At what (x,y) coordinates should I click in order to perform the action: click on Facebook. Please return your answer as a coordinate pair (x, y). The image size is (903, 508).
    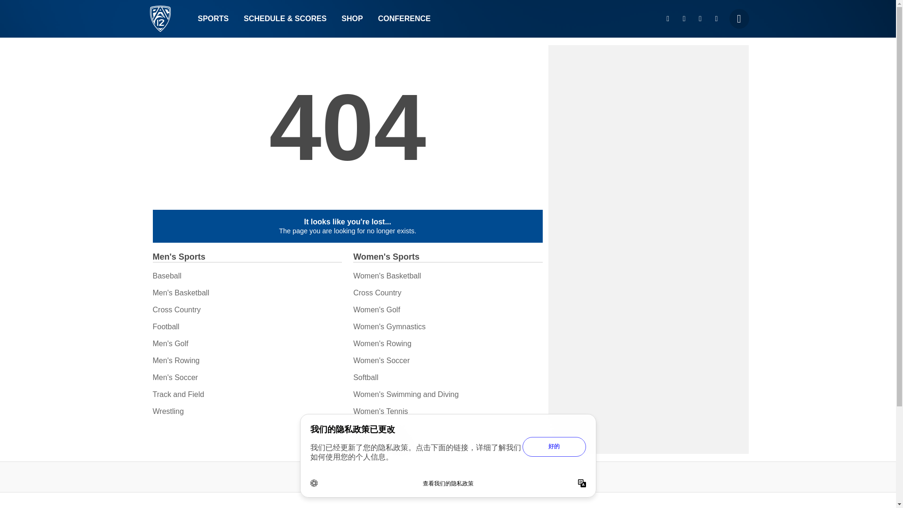
    Looking at the image, I should click on (700, 19).